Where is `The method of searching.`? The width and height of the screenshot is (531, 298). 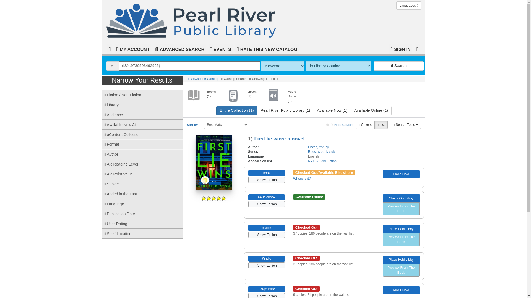 The method of searching. is located at coordinates (283, 66).